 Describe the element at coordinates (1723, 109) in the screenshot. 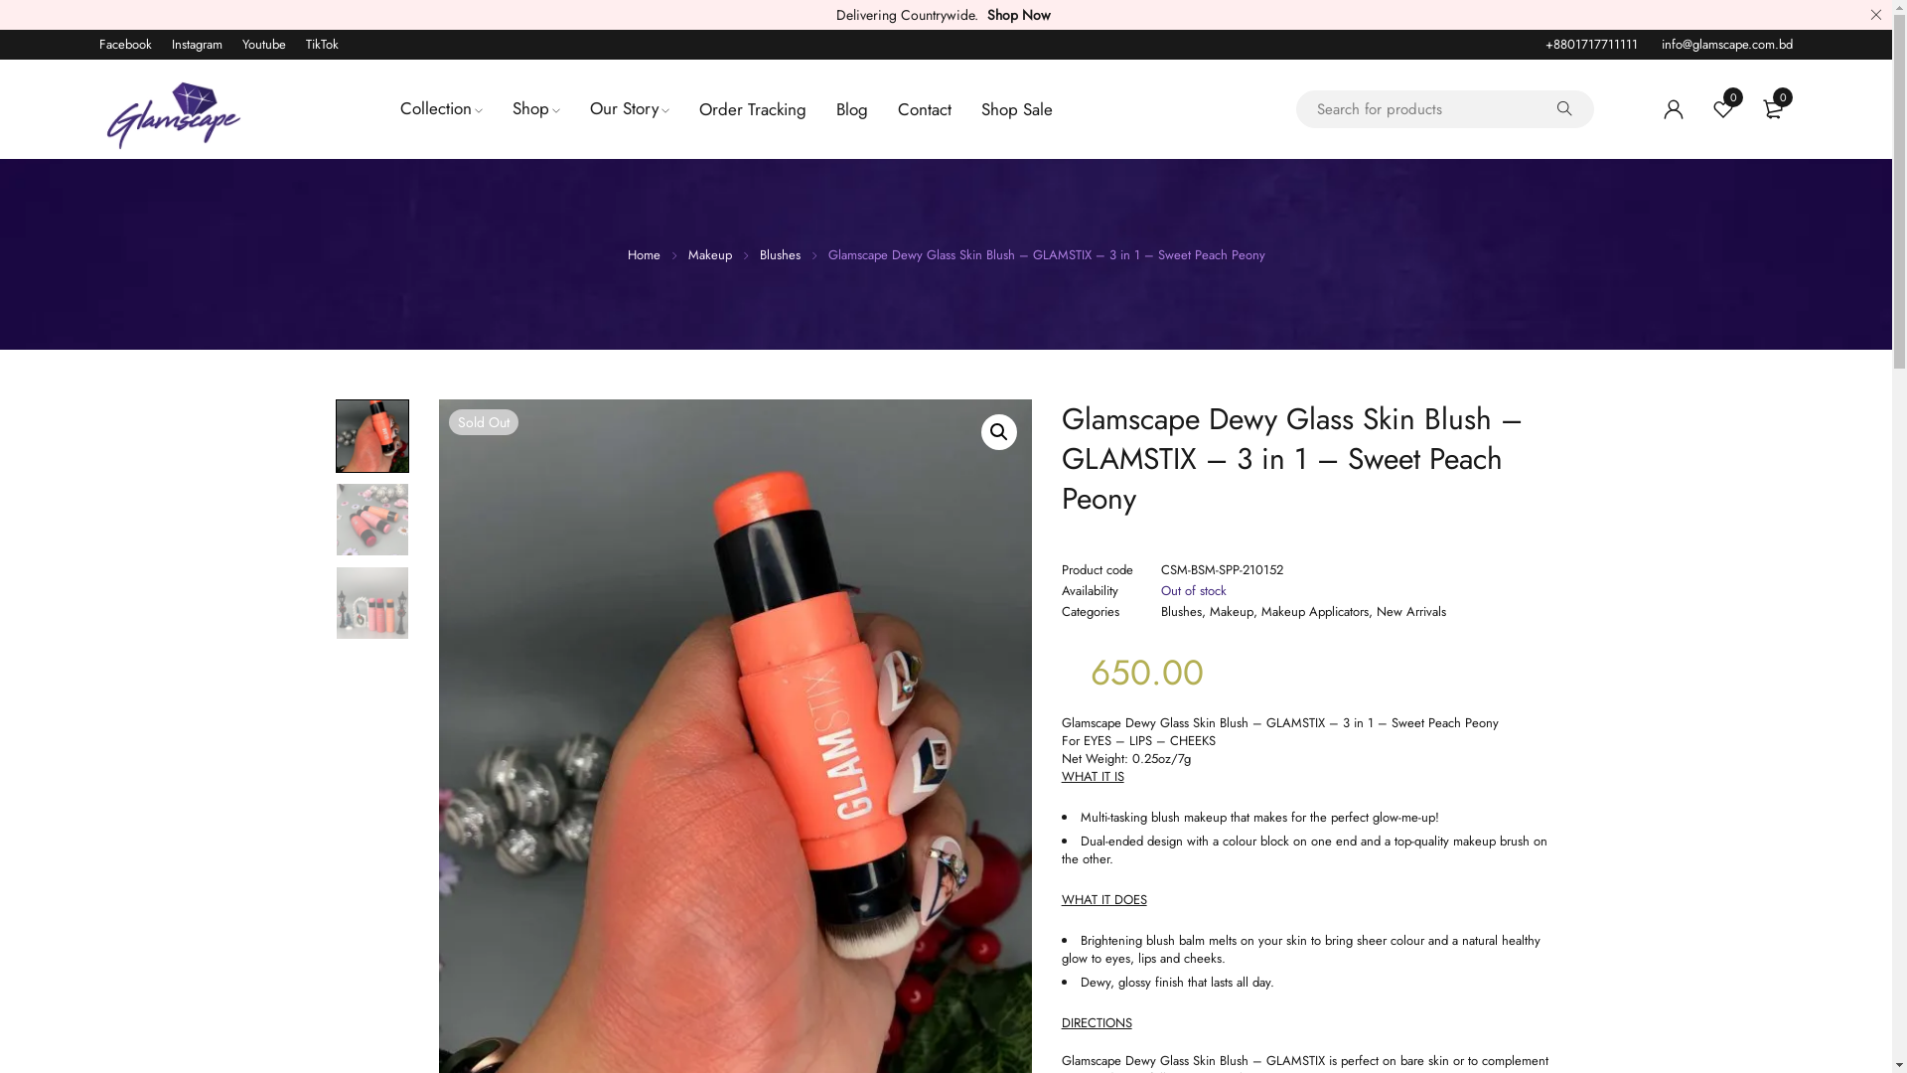

I see `0` at that location.